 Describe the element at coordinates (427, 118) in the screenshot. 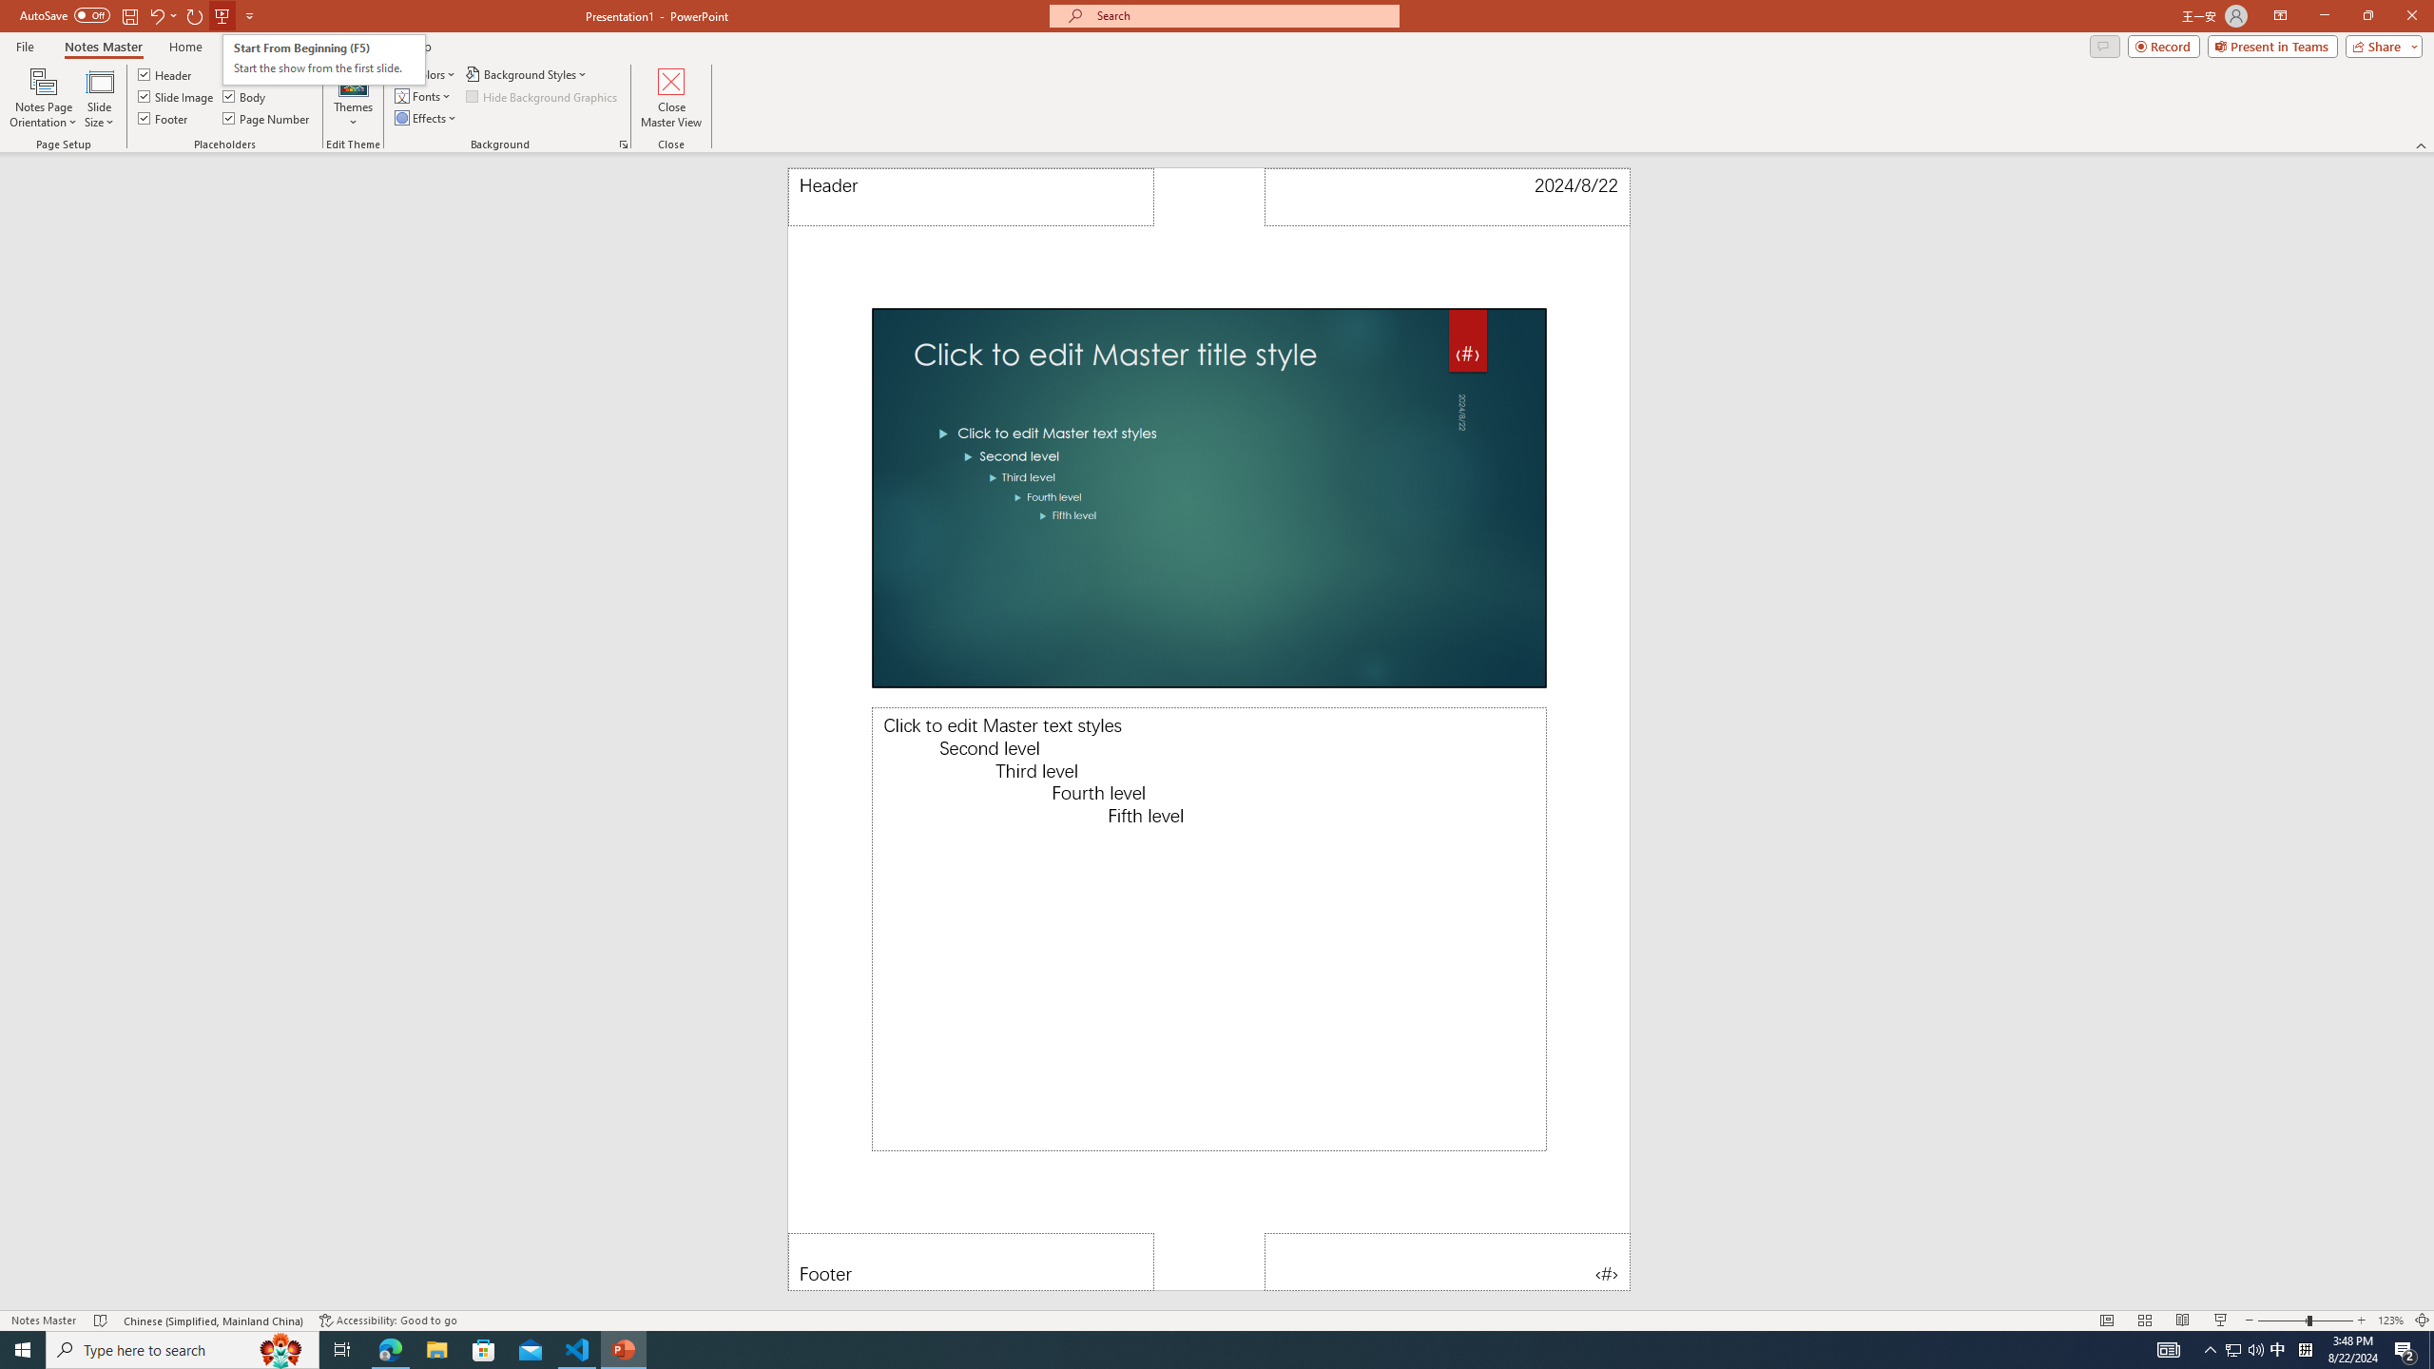

I see `Effects` at that location.